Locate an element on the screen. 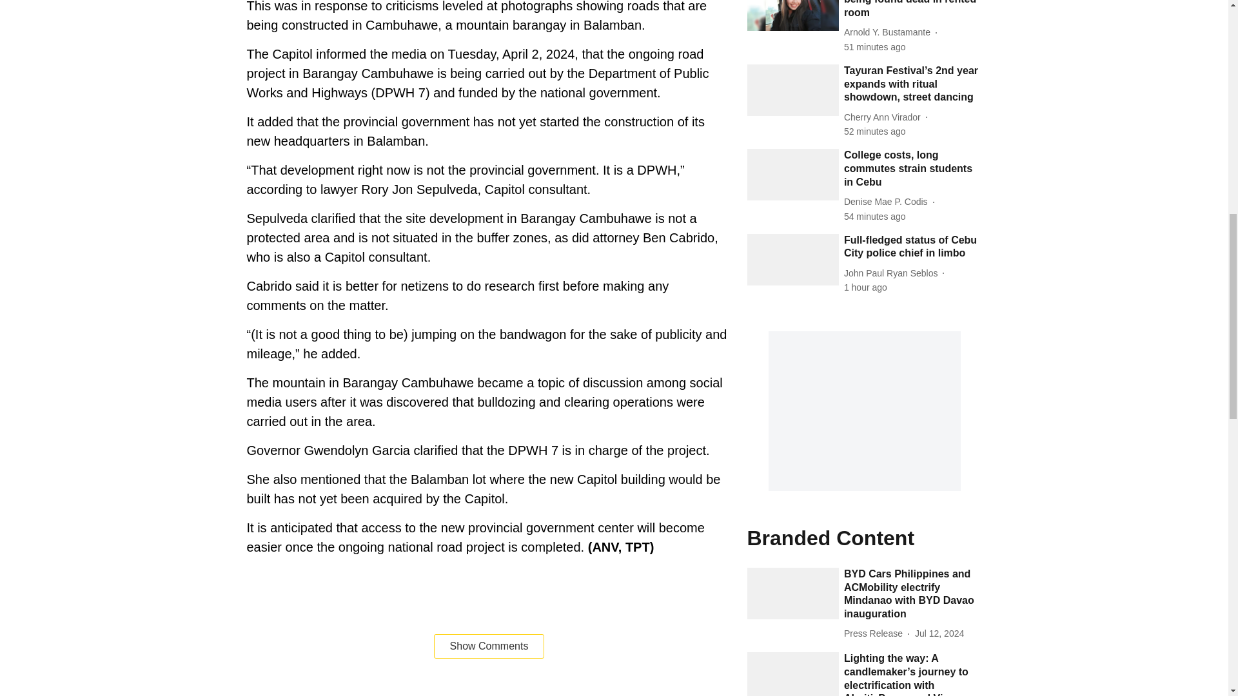  2024-08-03 12:10 is located at coordinates (875, 47).